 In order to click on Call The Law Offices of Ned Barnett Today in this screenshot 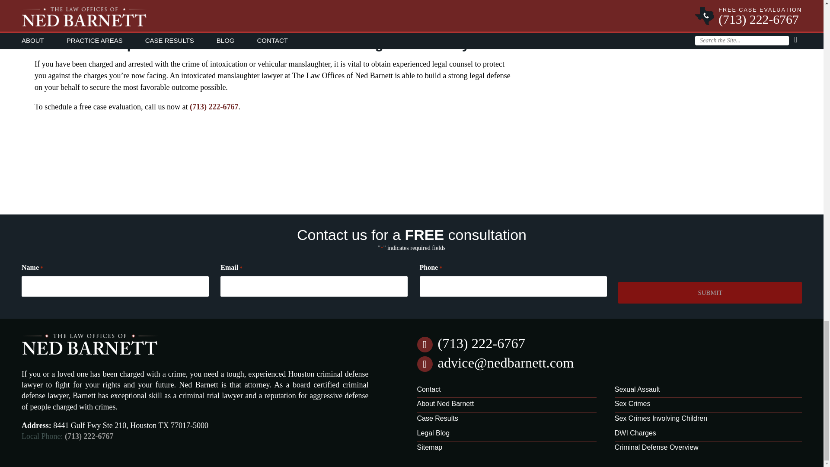, I will do `click(214, 106)`.